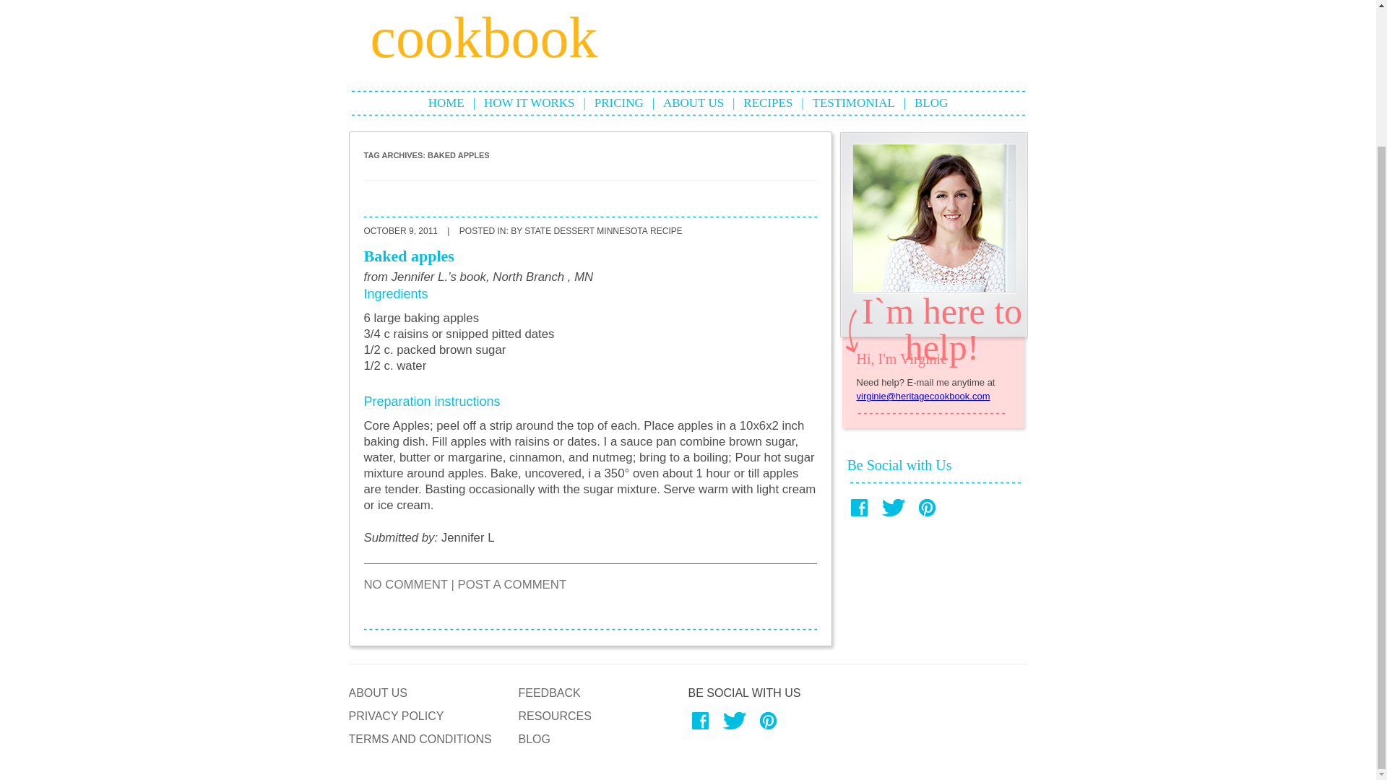 The width and height of the screenshot is (1387, 780). Describe the element at coordinates (511, 584) in the screenshot. I see `POST A COMMENT` at that location.